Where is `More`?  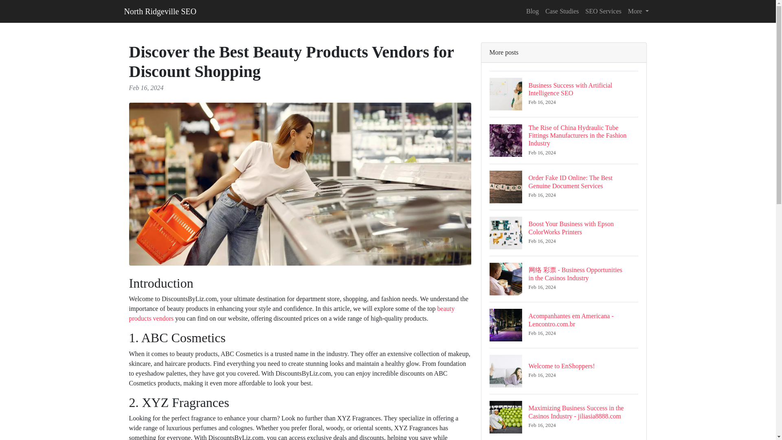 More is located at coordinates (639, 11).